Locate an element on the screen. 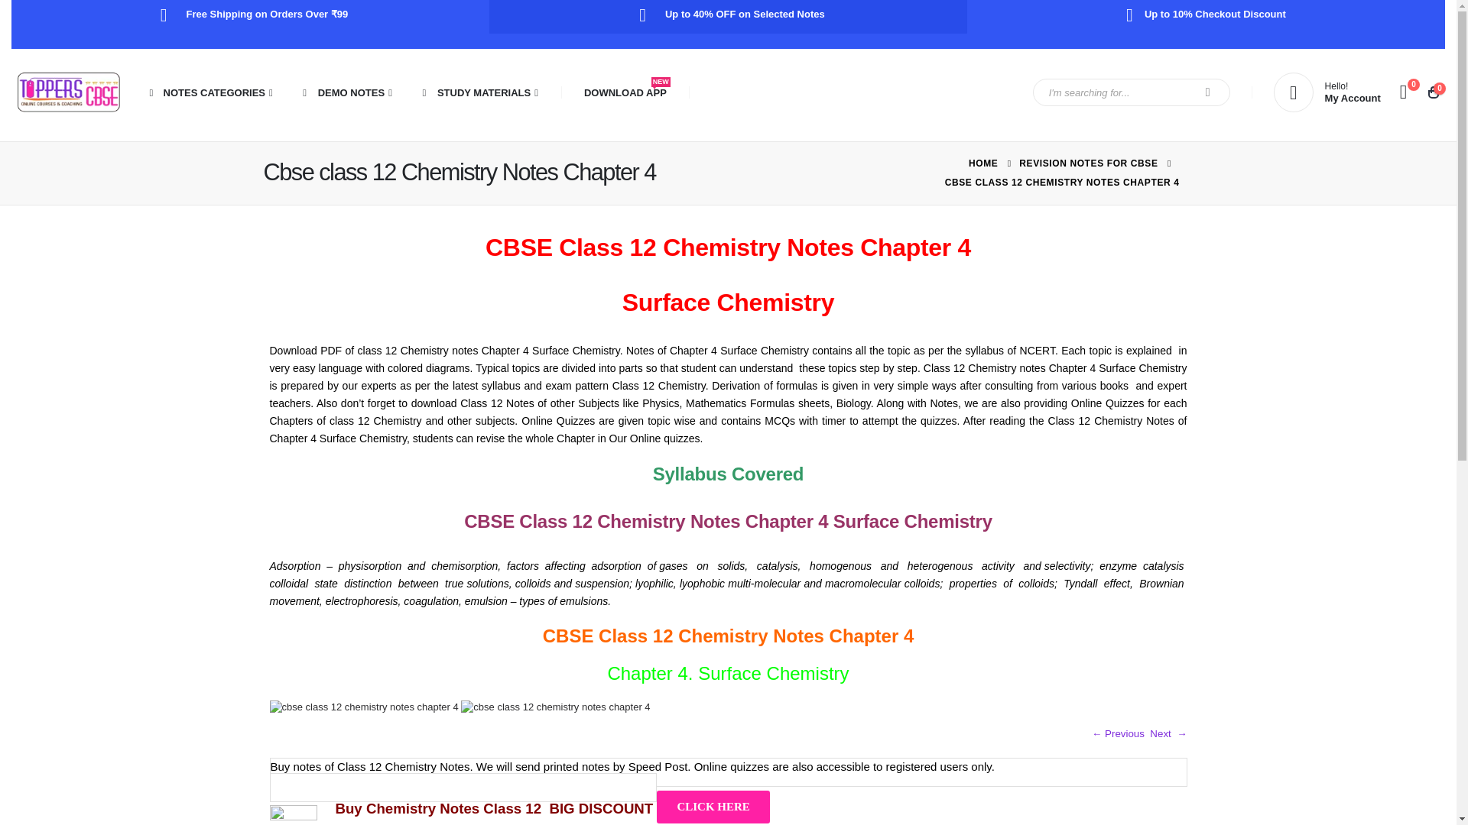 This screenshot has width=1468, height=825. STUDY MATERIALS is located at coordinates (477, 92).